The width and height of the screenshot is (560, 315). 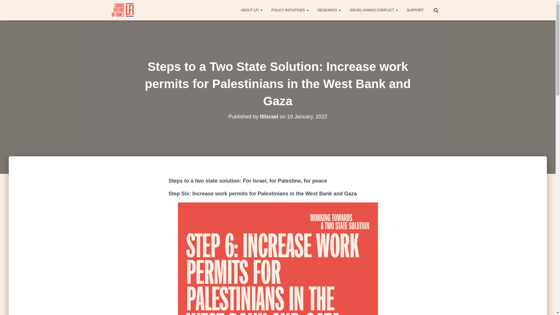 I want to click on Research, so click(x=329, y=10).